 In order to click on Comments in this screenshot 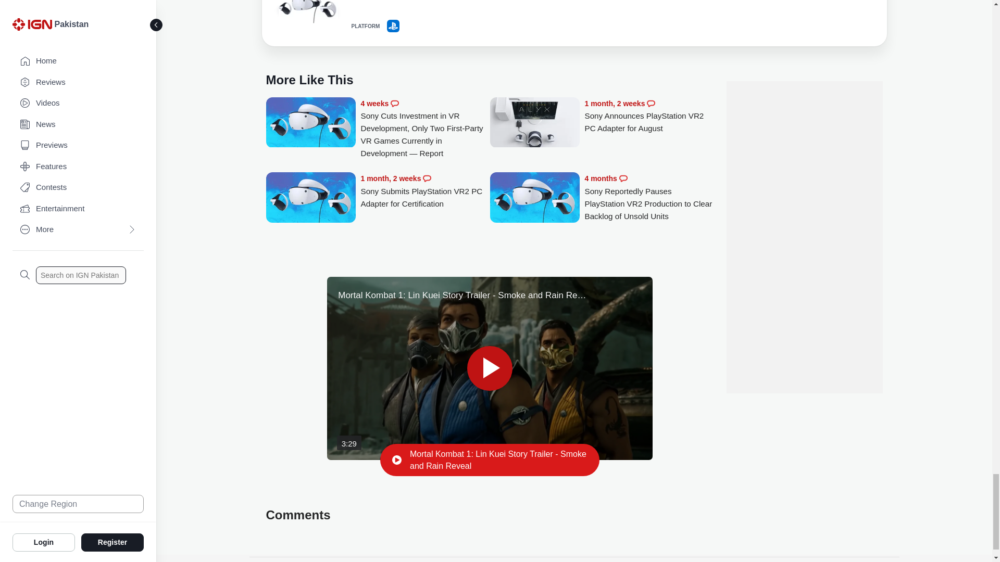, I will do `click(427, 178)`.